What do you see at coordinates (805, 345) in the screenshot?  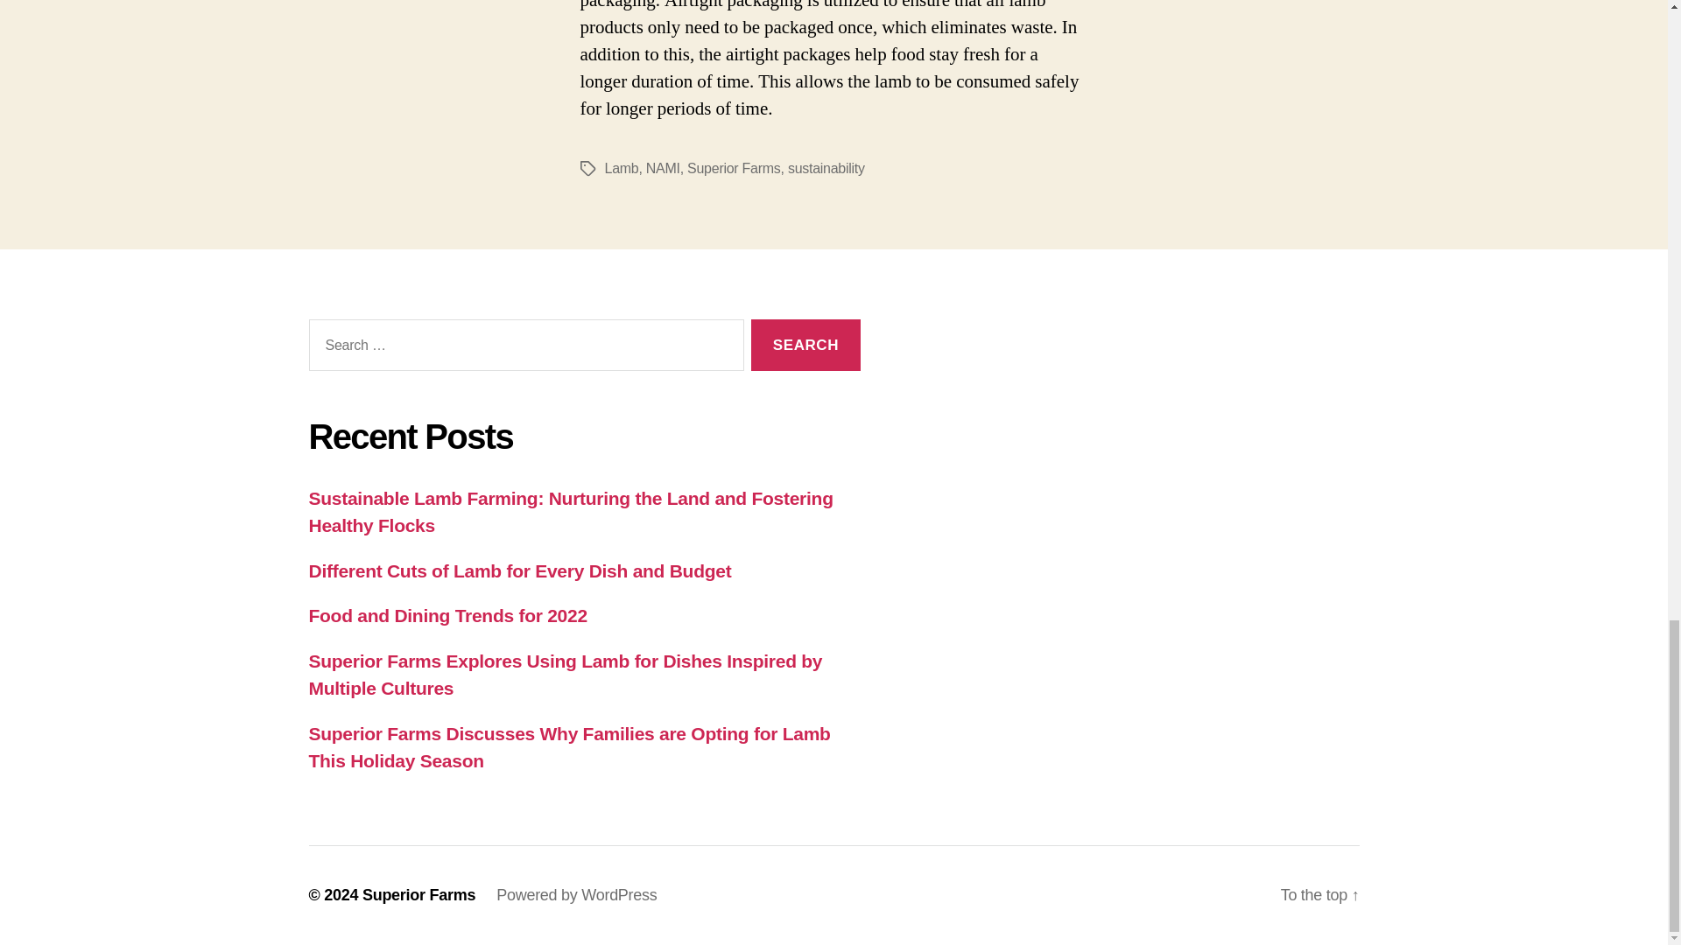 I see `Search` at bounding box center [805, 345].